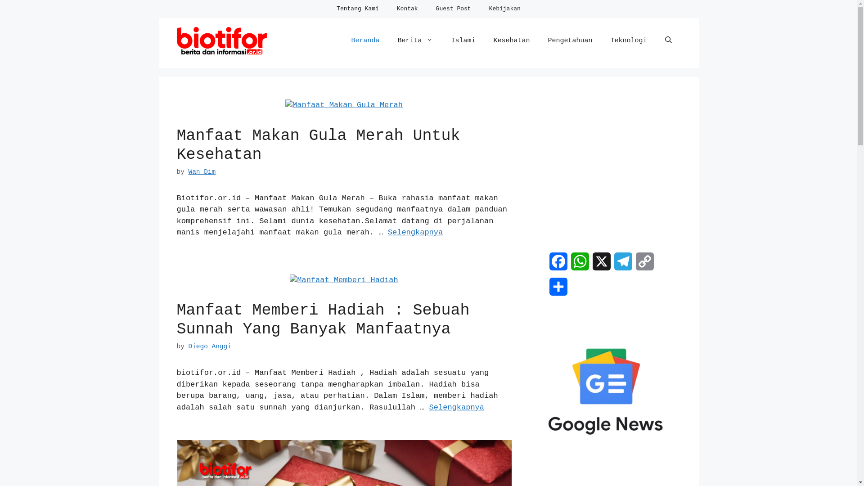 The height and width of the screenshot is (486, 864). I want to click on Facebook, so click(558, 265).